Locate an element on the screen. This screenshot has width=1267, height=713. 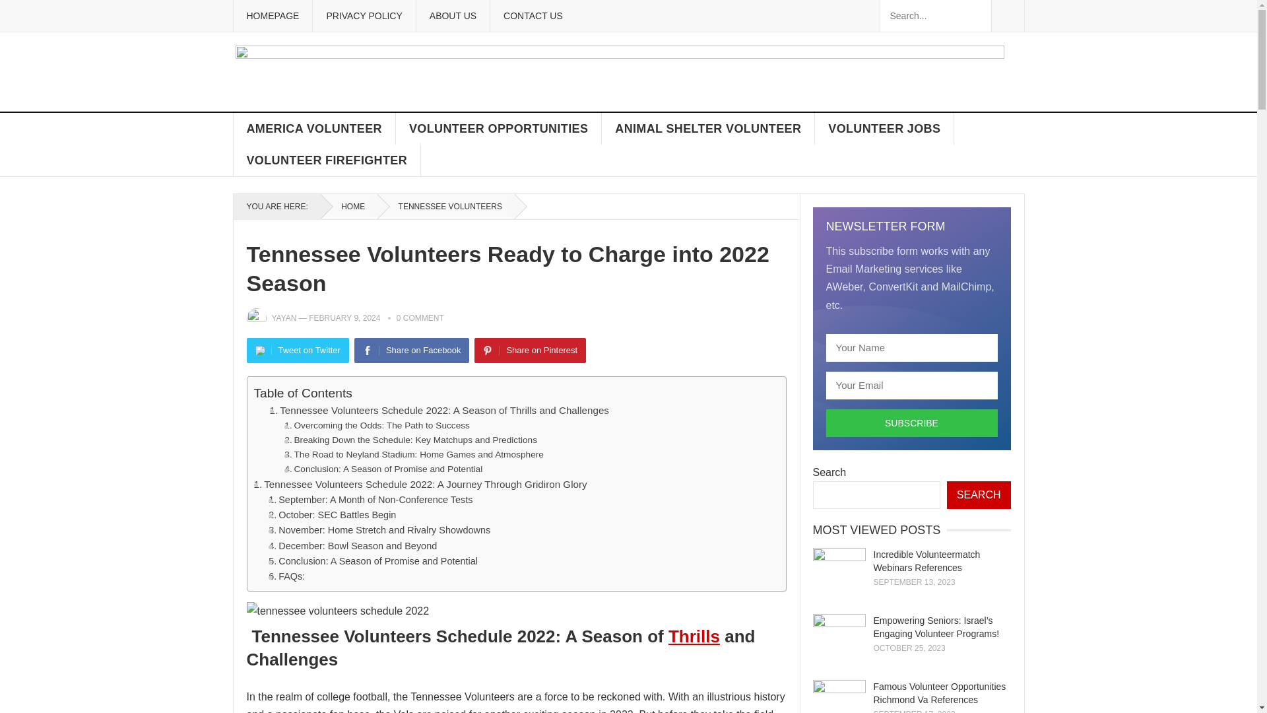
CONTACT US is located at coordinates (533, 16).